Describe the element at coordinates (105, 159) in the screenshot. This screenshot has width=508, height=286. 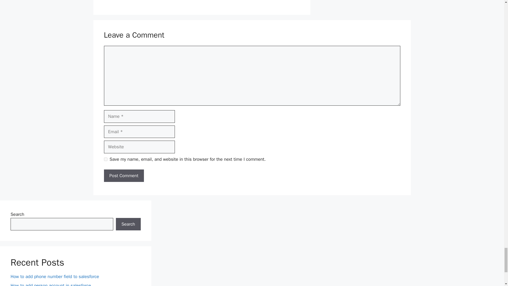
I see `yes` at that location.